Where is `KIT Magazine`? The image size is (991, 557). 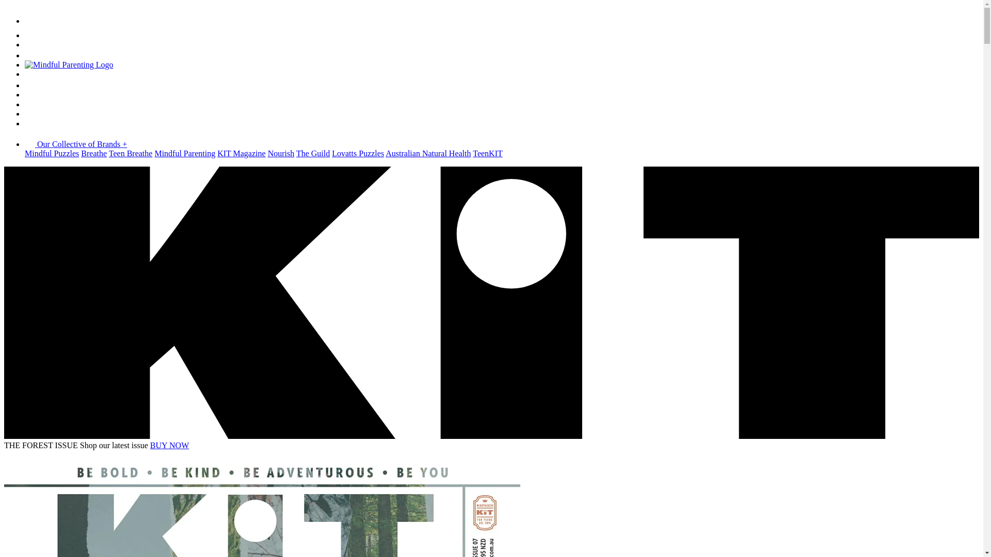
KIT Magazine is located at coordinates (242, 154).